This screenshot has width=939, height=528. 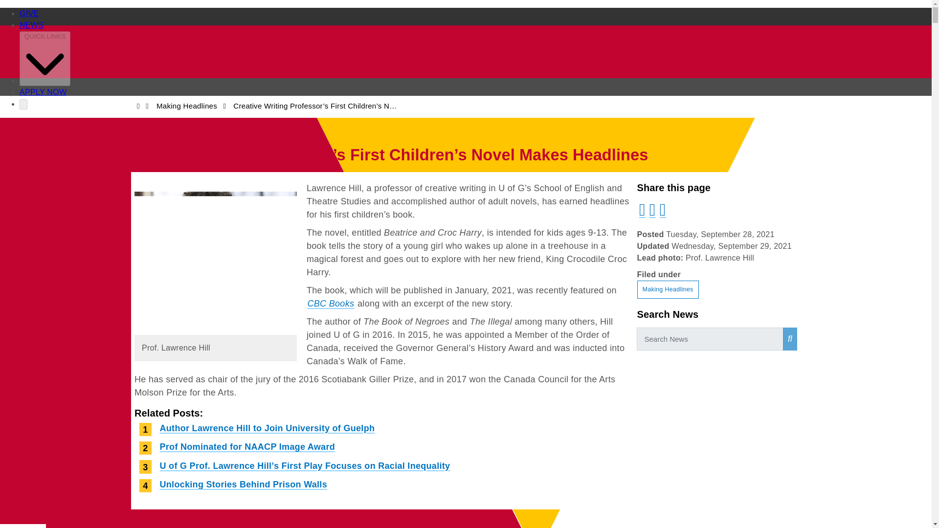 I want to click on CBC Books, so click(x=331, y=303).